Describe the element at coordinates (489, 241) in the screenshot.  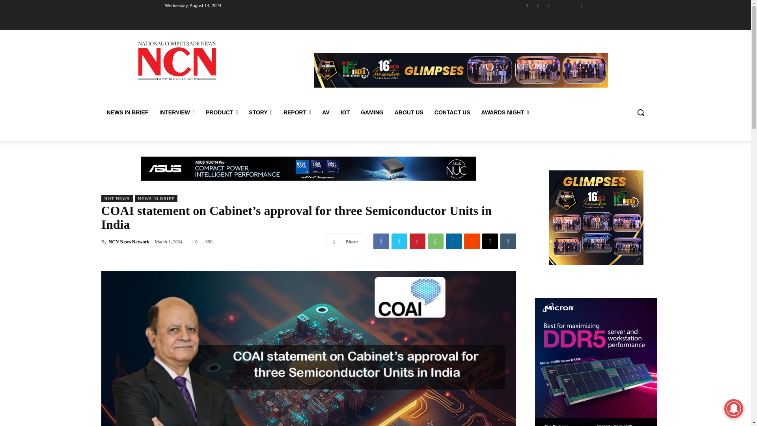
I see `Email` at that location.